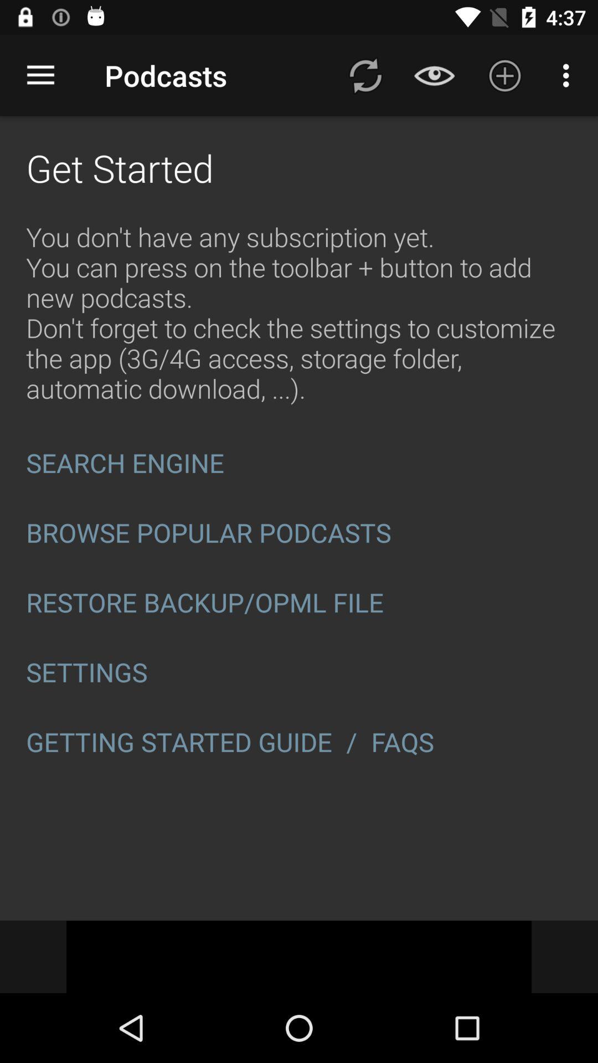 The height and width of the screenshot is (1063, 598). What do you see at coordinates (406, 742) in the screenshot?
I see `launch faqs` at bounding box center [406, 742].